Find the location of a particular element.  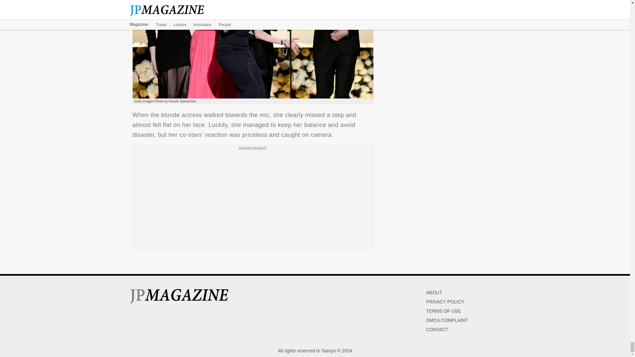

CONTACT is located at coordinates (437, 330).